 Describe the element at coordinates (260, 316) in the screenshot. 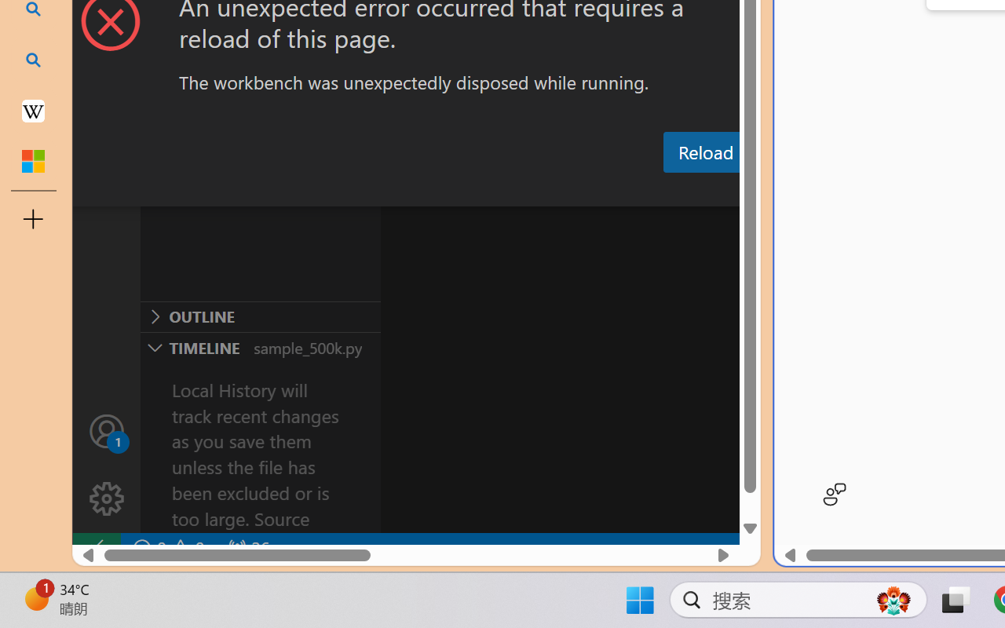

I see `Outline Section` at that location.